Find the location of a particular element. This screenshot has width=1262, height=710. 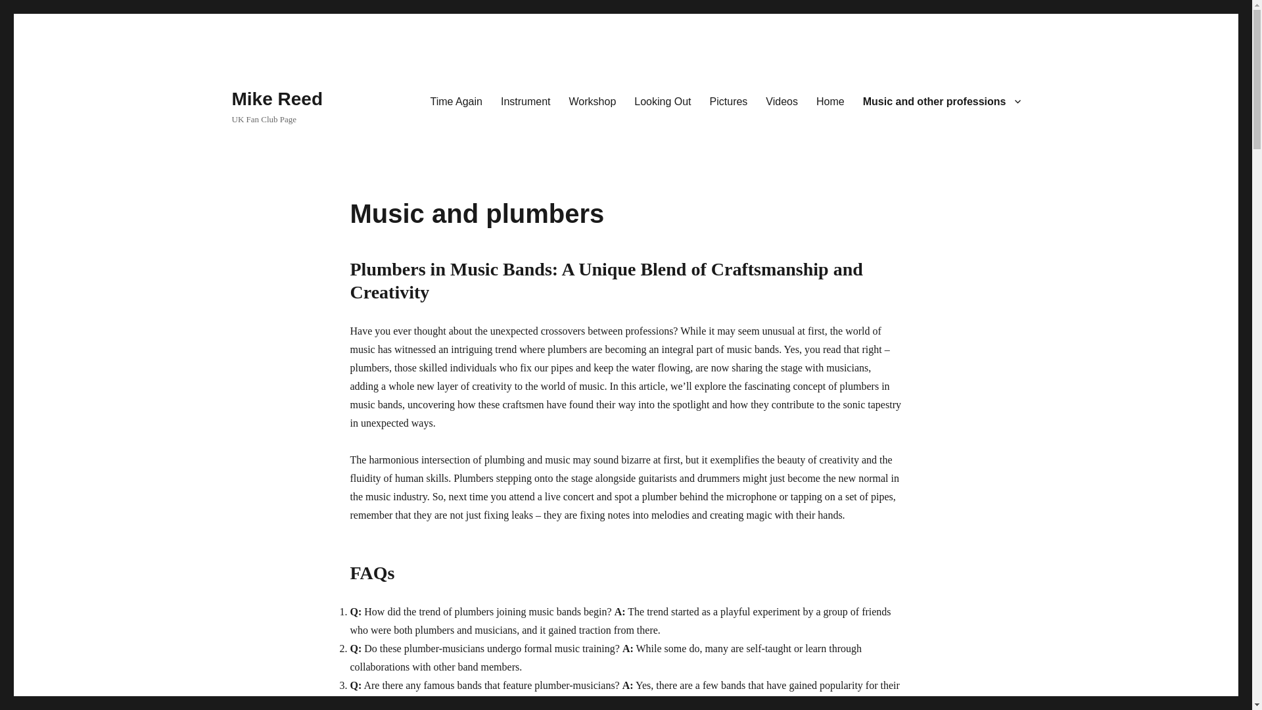

Music and other professions is located at coordinates (941, 101).